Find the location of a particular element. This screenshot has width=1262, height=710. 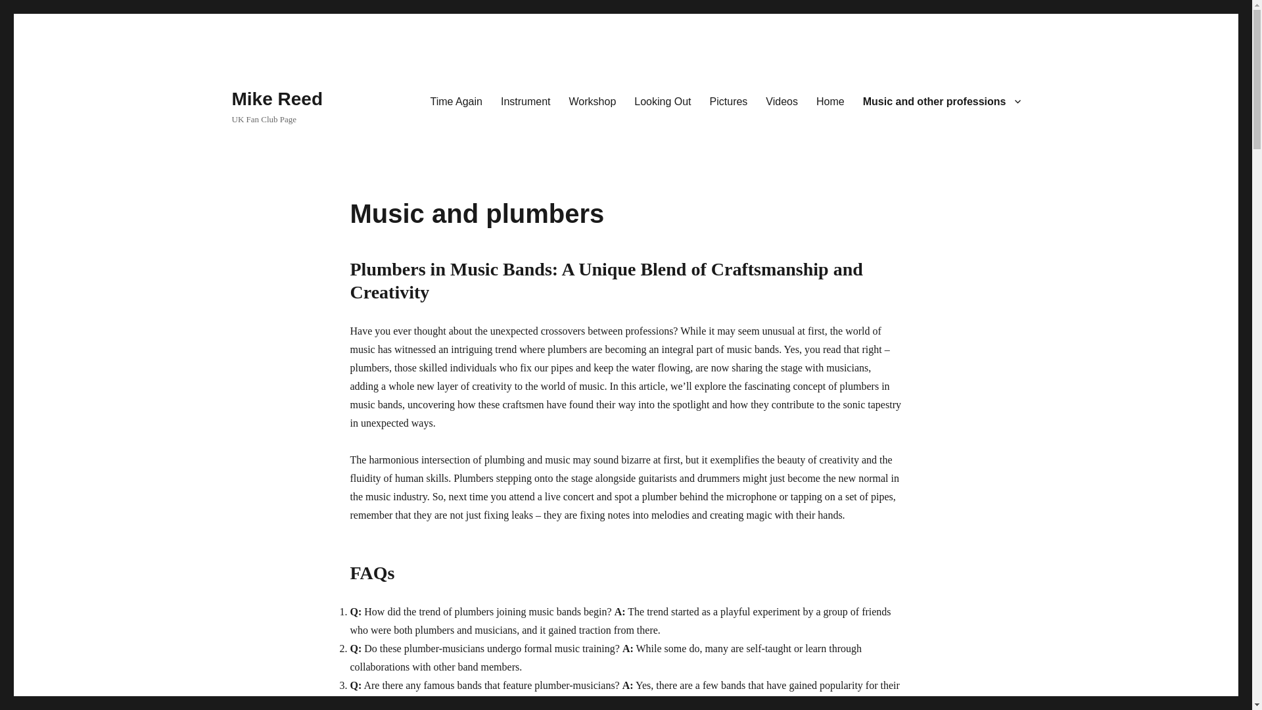

Music and other professions is located at coordinates (941, 101).